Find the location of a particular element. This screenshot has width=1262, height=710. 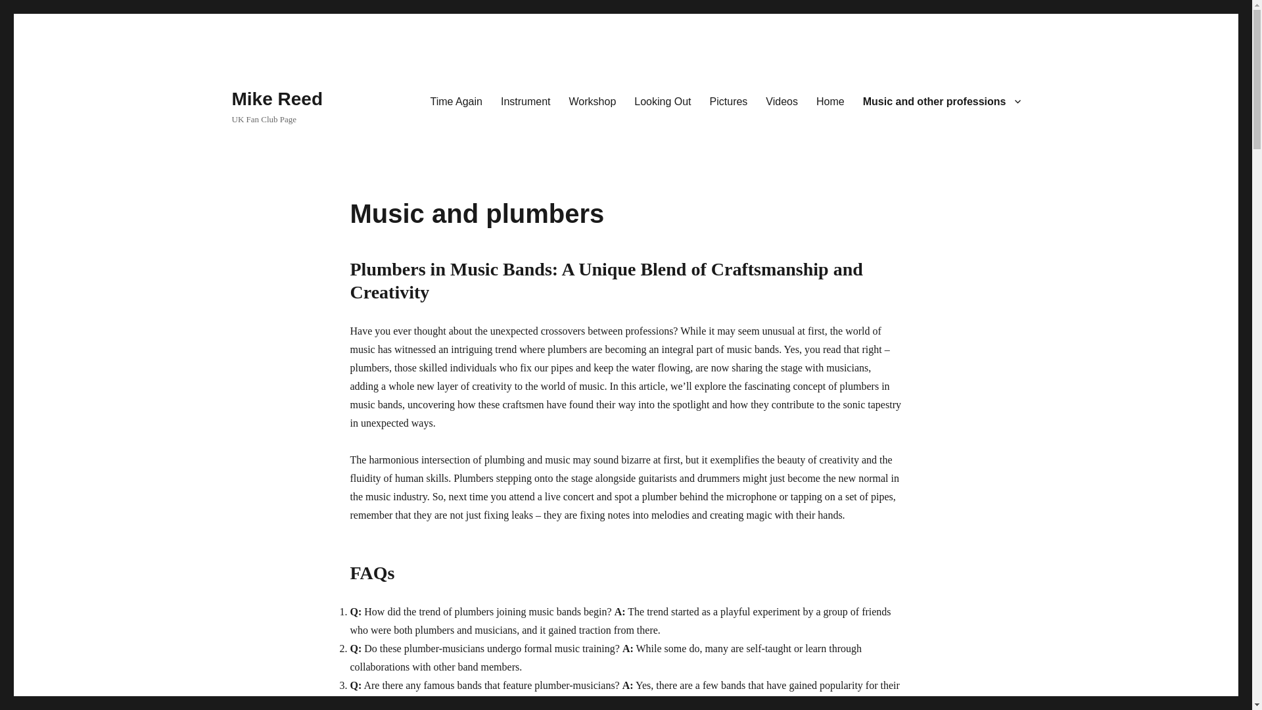

Music and other professions is located at coordinates (941, 101).